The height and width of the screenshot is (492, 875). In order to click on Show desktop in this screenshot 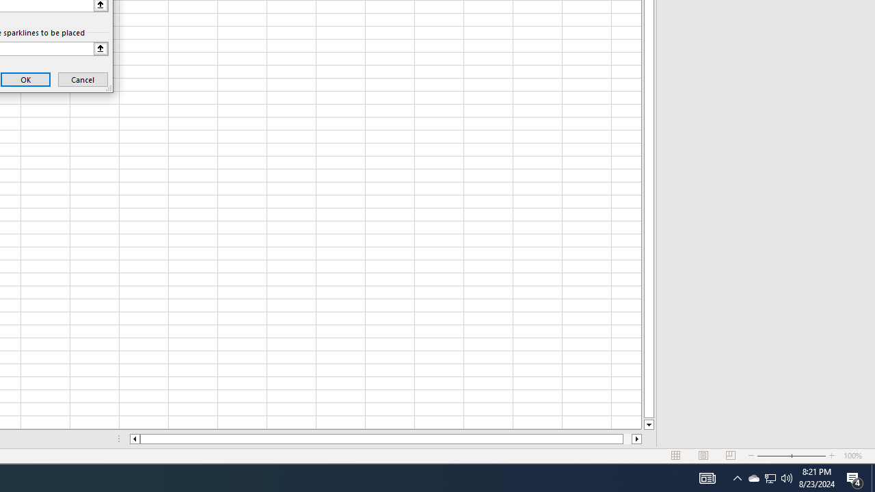, I will do `click(770, 478)`.